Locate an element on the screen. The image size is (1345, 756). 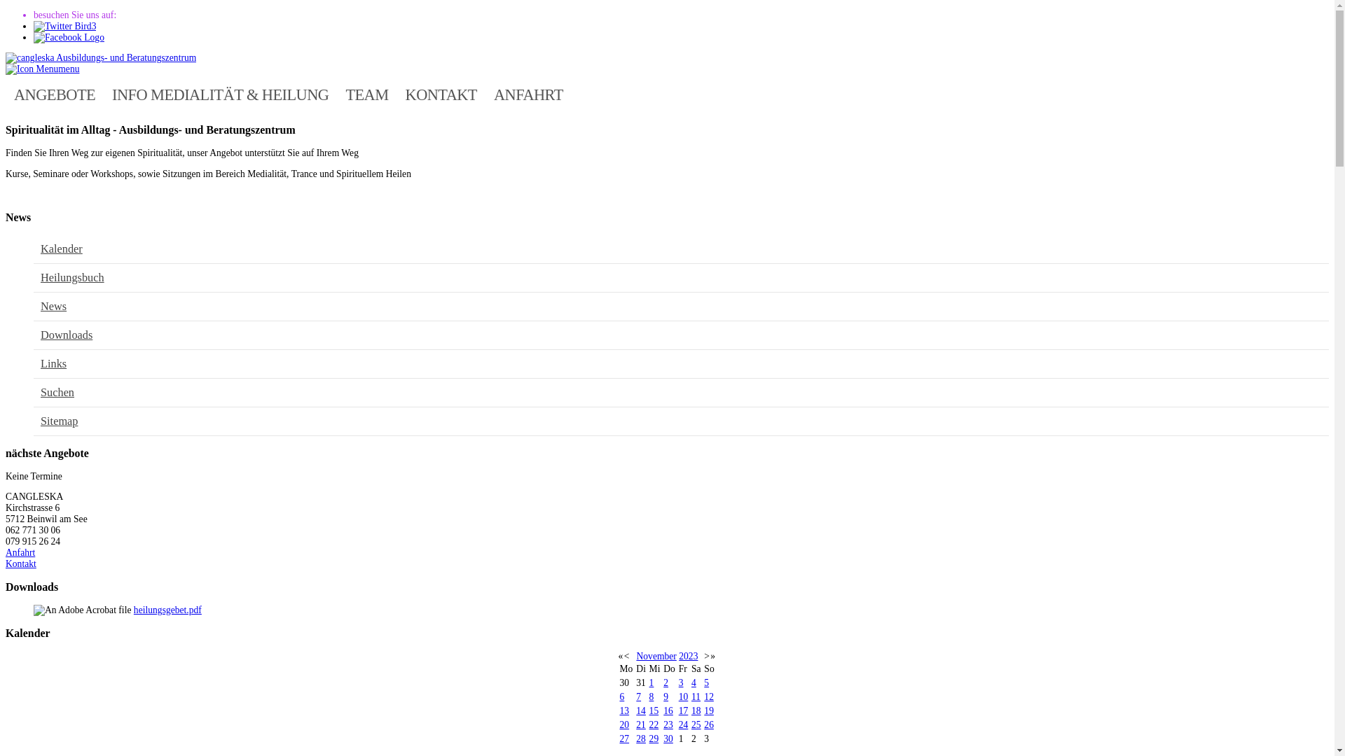
Links is located at coordinates (53, 364).